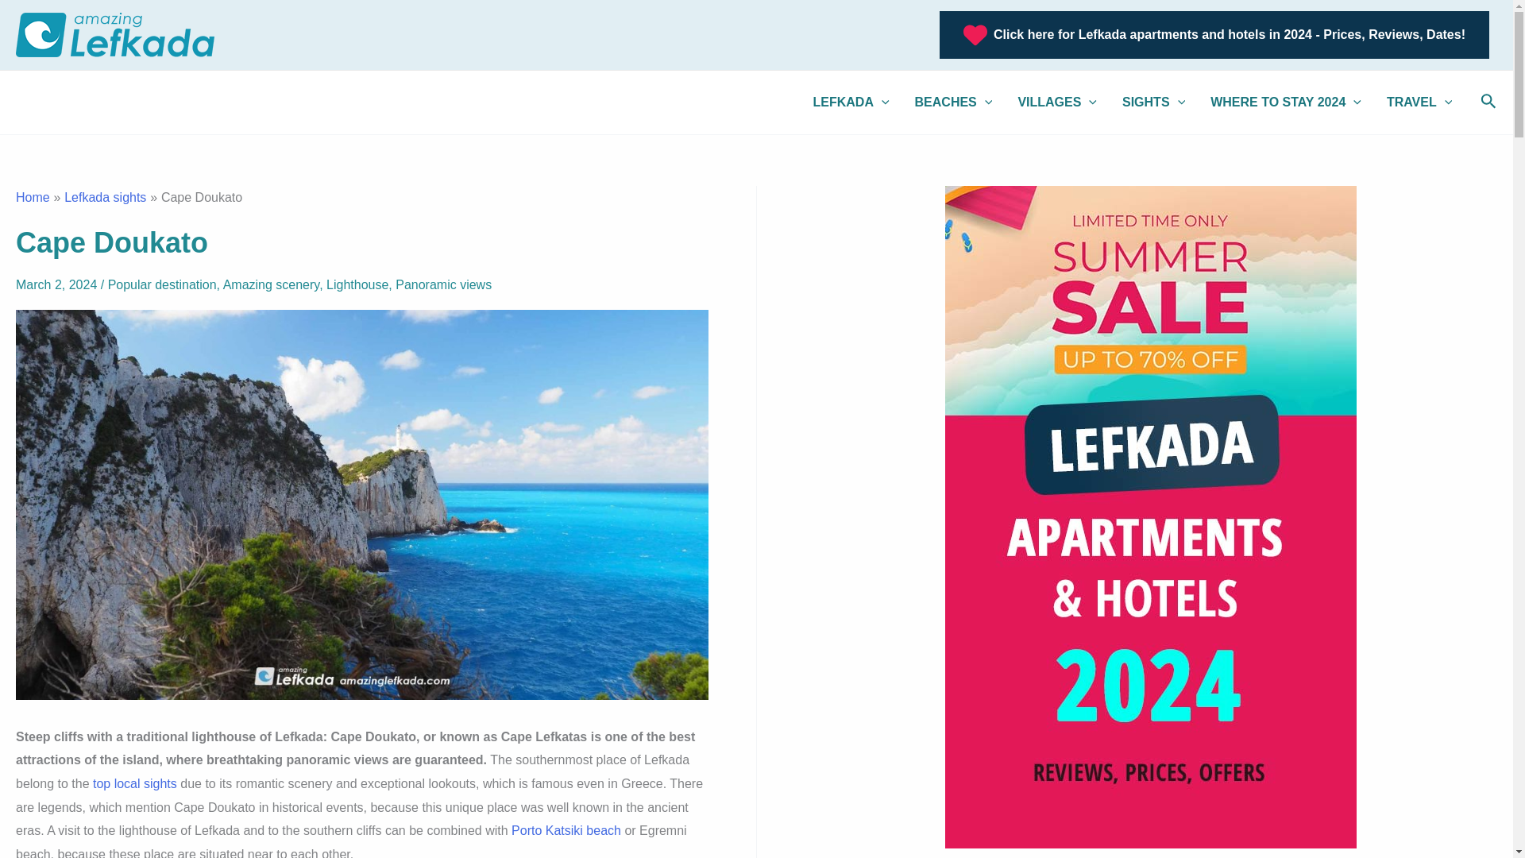 The width and height of the screenshot is (1525, 858). Describe the element at coordinates (851, 102) in the screenshot. I see `LEFKADA` at that location.